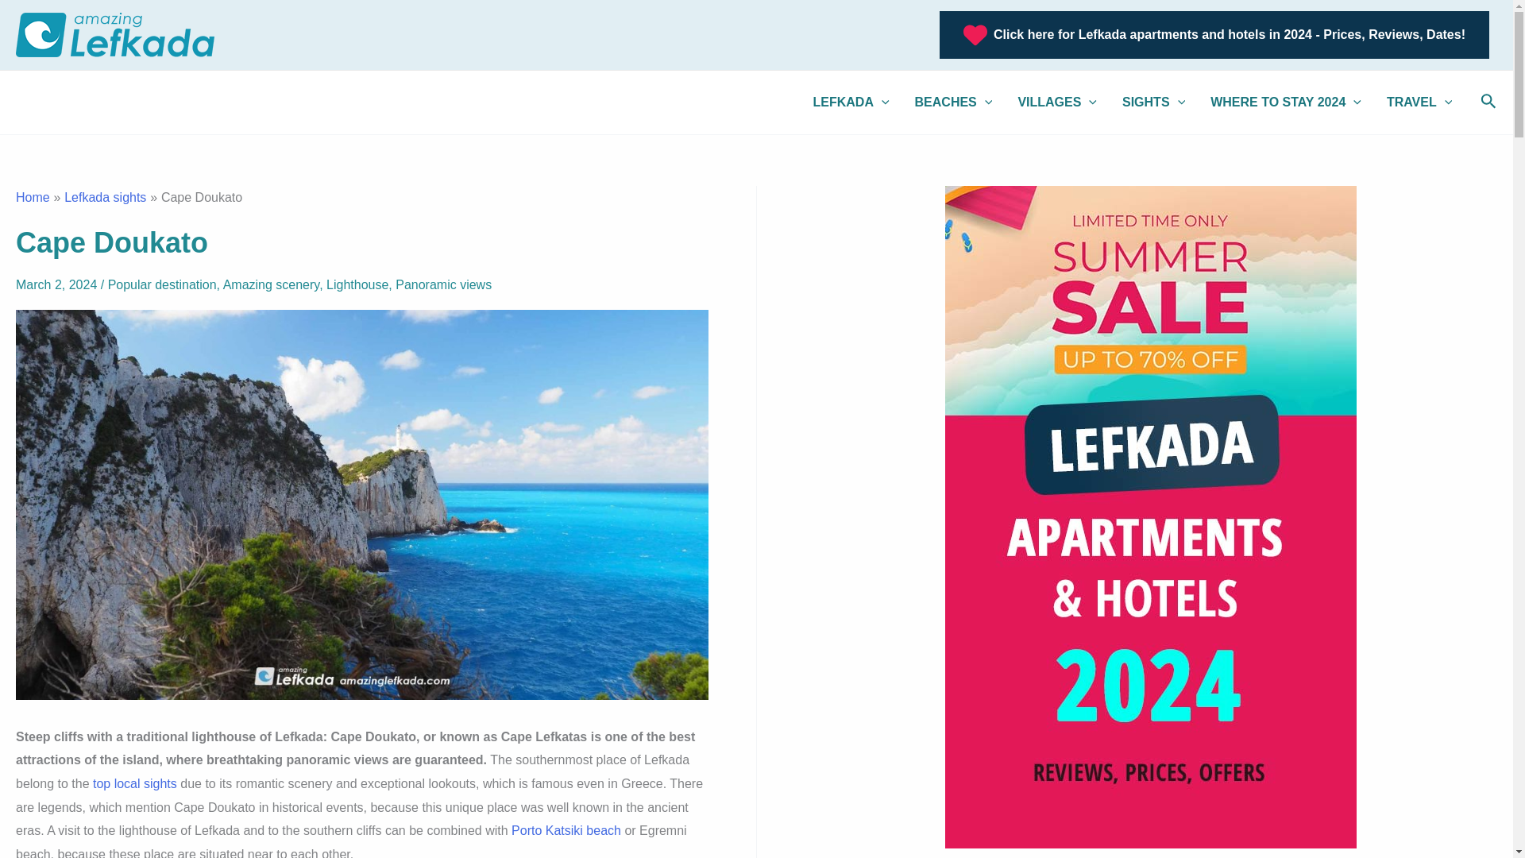 The width and height of the screenshot is (1525, 858). Describe the element at coordinates (851, 102) in the screenshot. I see `LEFKADA` at that location.